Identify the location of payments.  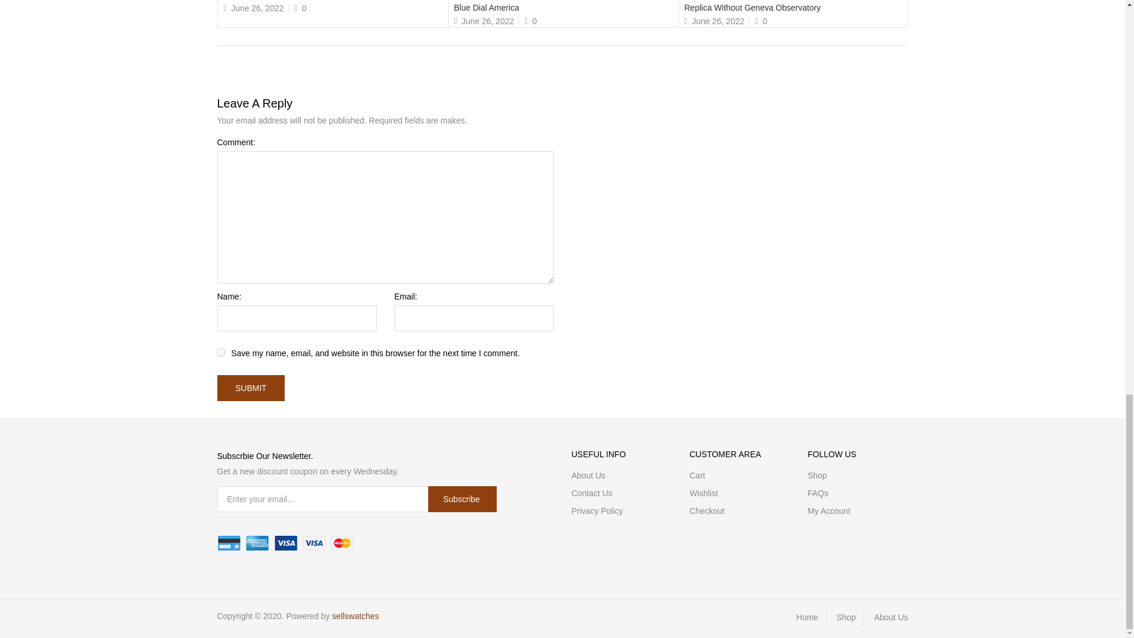
(286, 543).